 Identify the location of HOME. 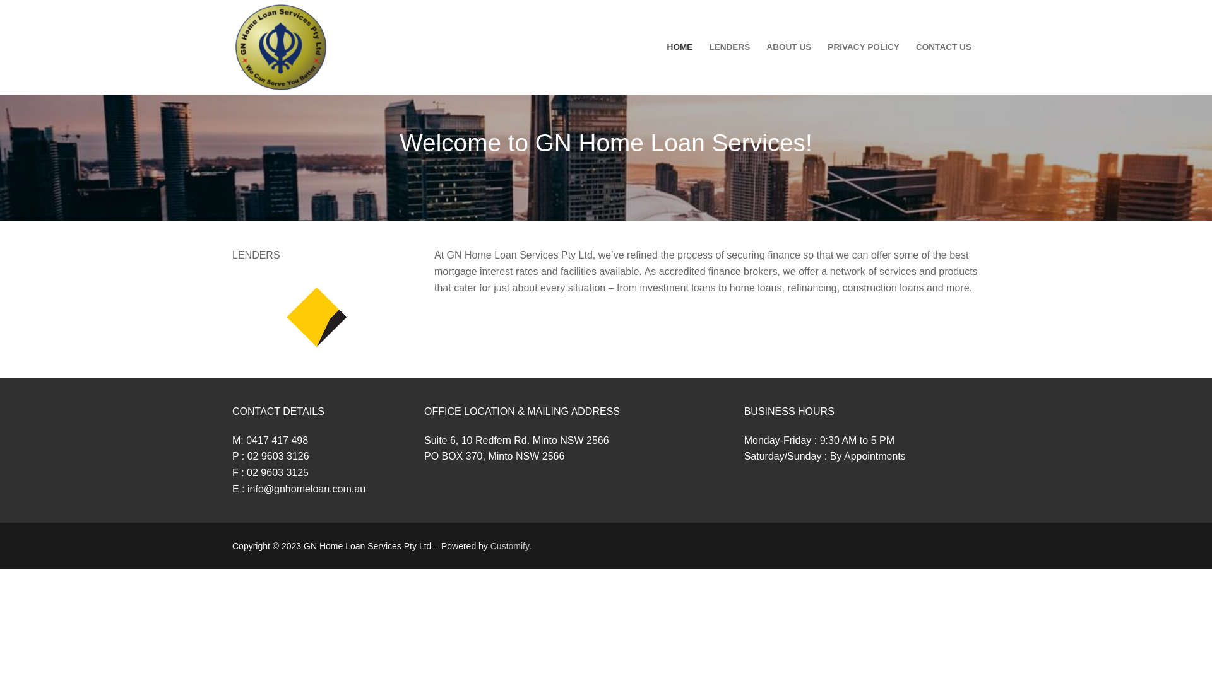
(680, 47).